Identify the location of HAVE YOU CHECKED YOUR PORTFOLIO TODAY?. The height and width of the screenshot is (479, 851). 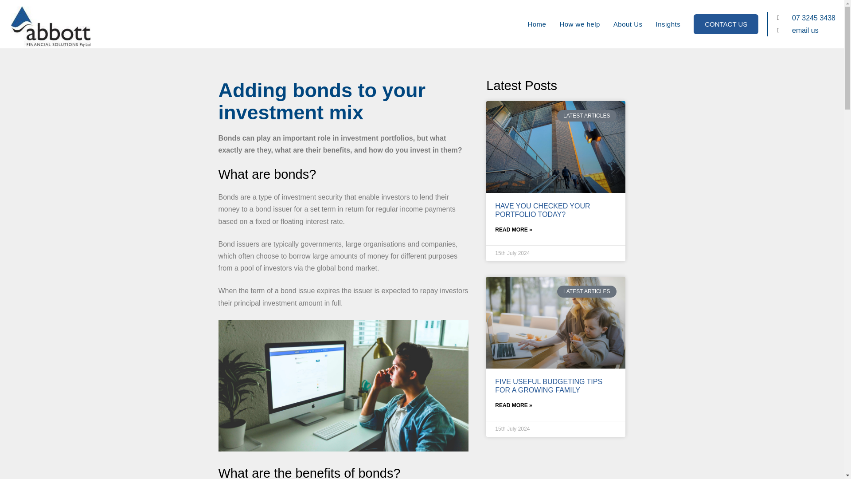
(543, 210).